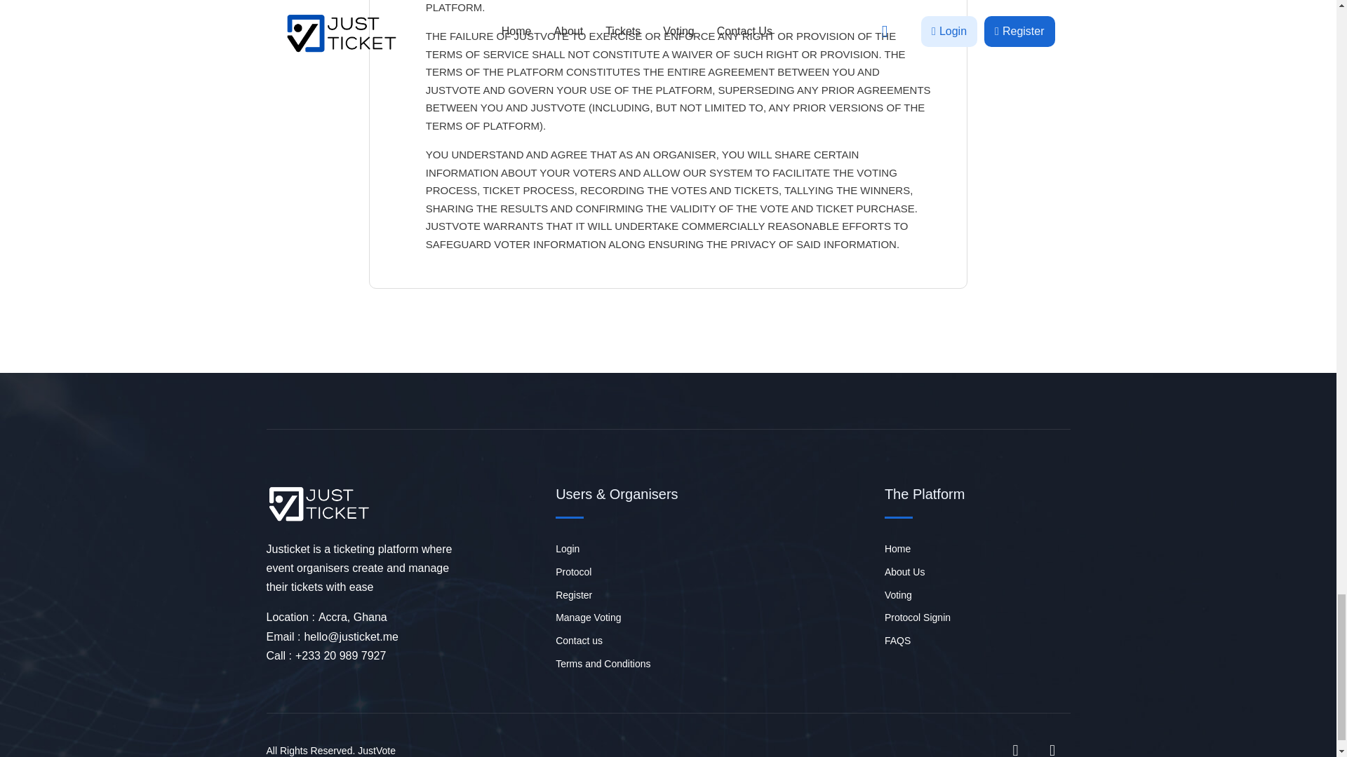 The image size is (1347, 757). Describe the element at coordinates (925, 597) in the screenshot. I see `Voting` at that location.